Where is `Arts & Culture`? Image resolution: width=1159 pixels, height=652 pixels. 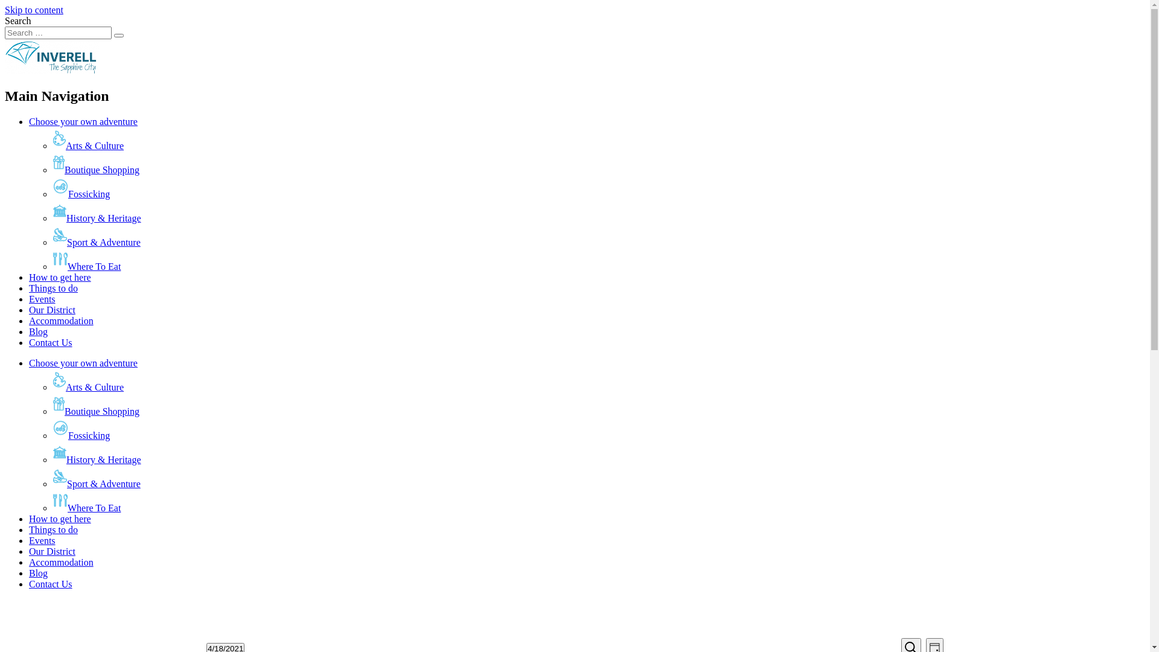
Arts & Culture is located at coordinates (88, 388).